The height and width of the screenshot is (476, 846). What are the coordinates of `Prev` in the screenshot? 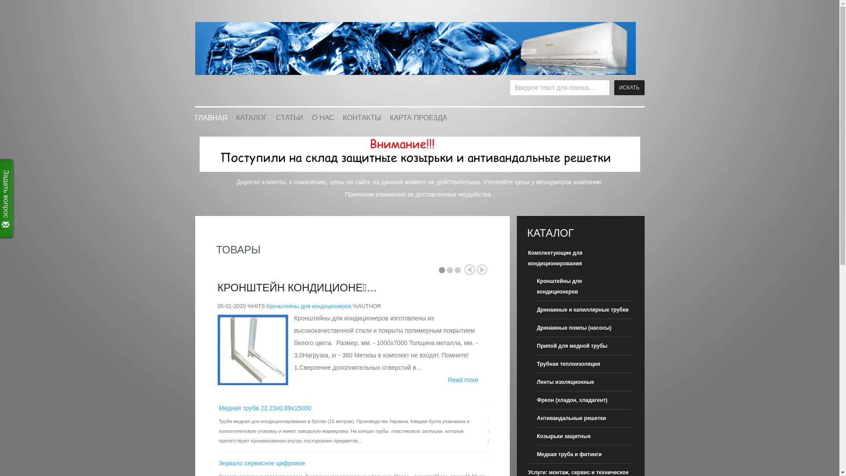 It's located at (470, 270).